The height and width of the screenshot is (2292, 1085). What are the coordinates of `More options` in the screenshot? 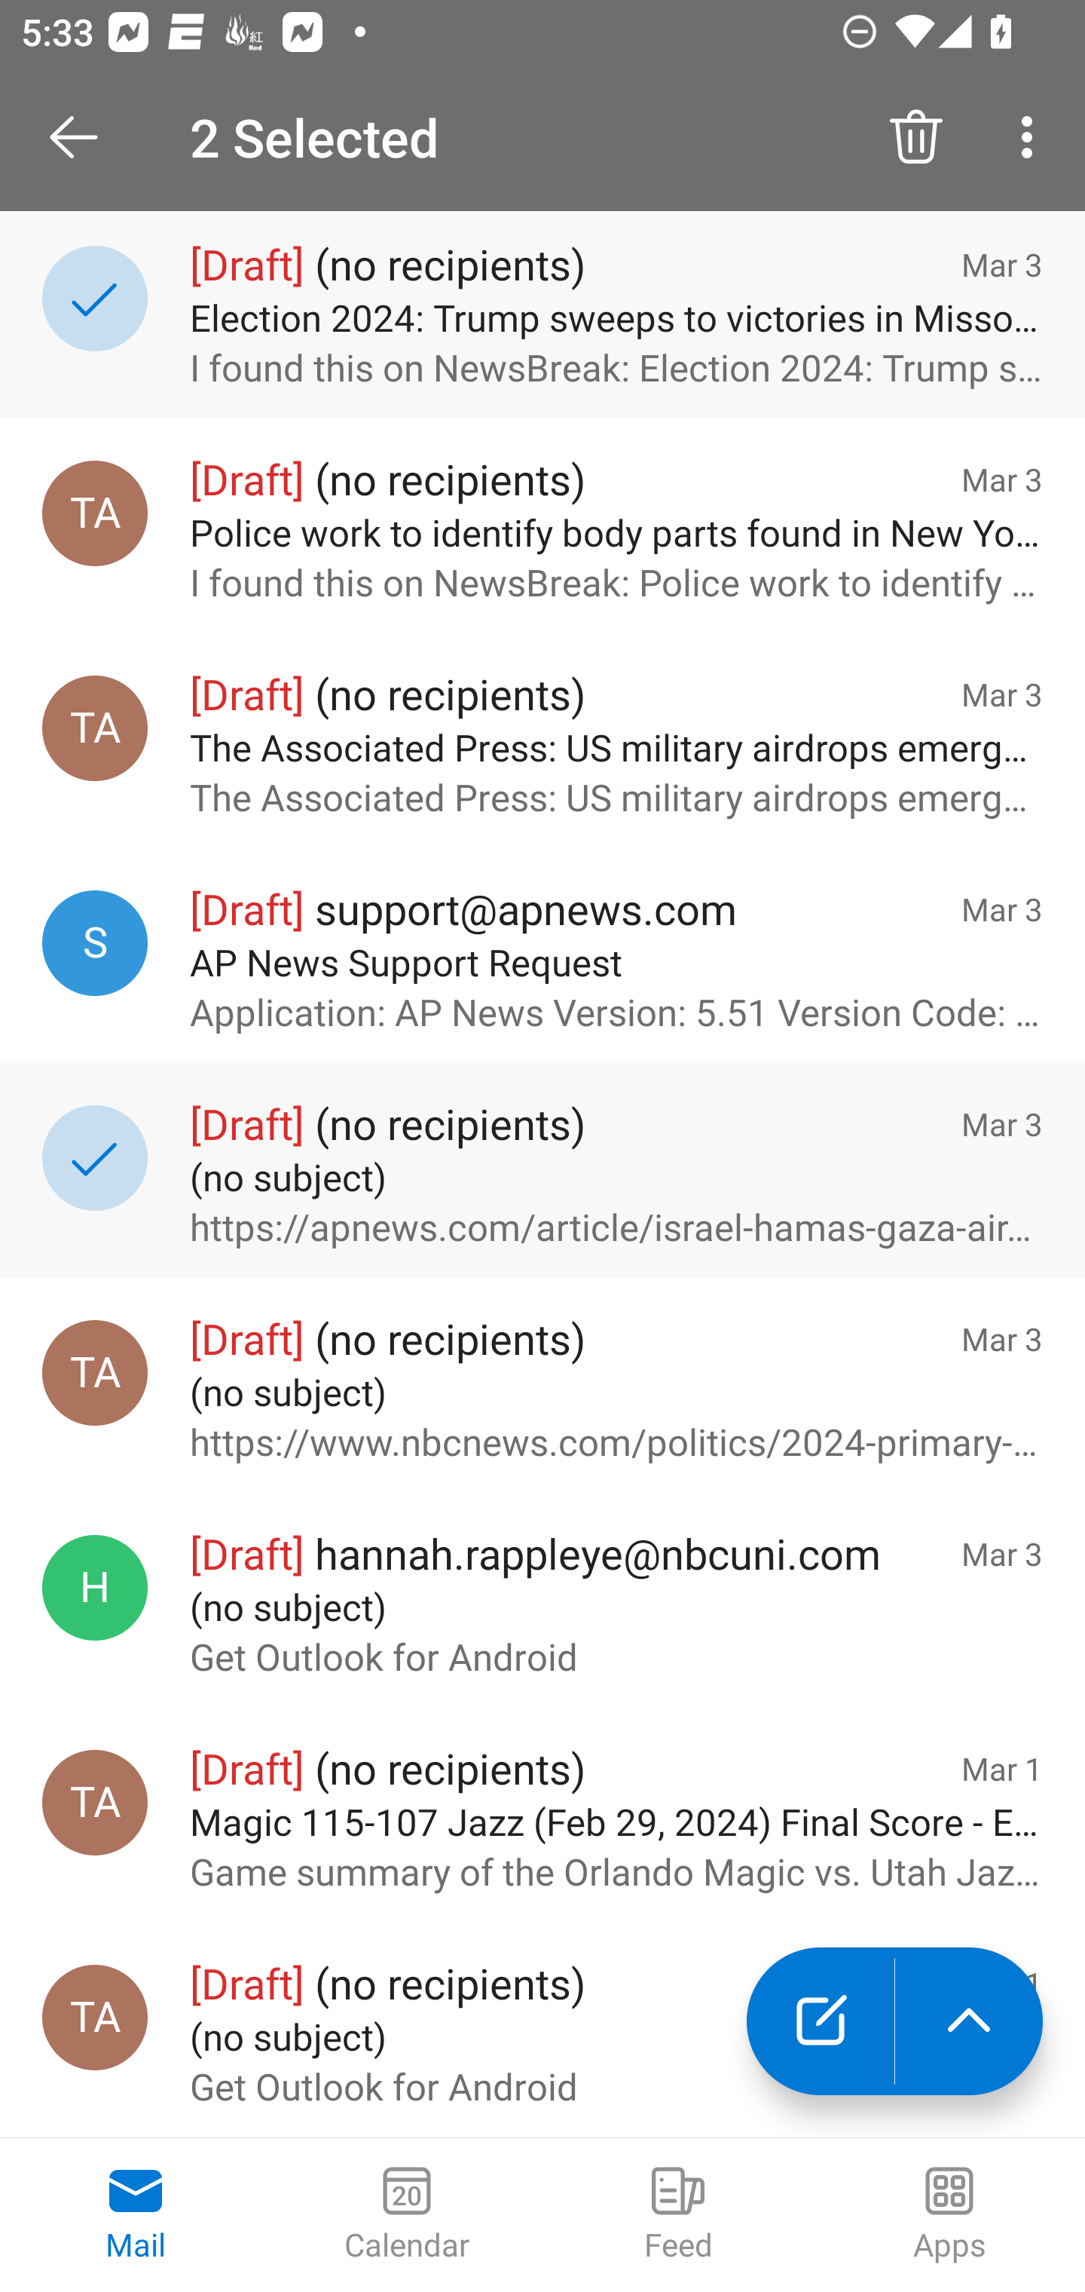 It's located at (1032, 137).